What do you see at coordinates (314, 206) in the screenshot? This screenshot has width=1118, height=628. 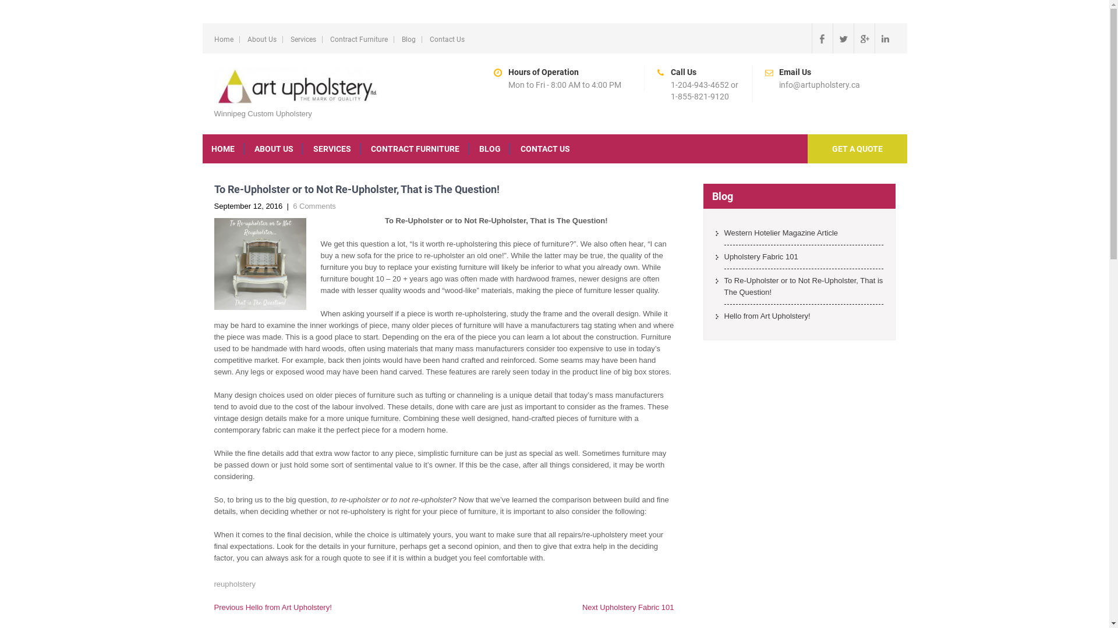 I see `6 Comments` at bounding box center [314, 206].